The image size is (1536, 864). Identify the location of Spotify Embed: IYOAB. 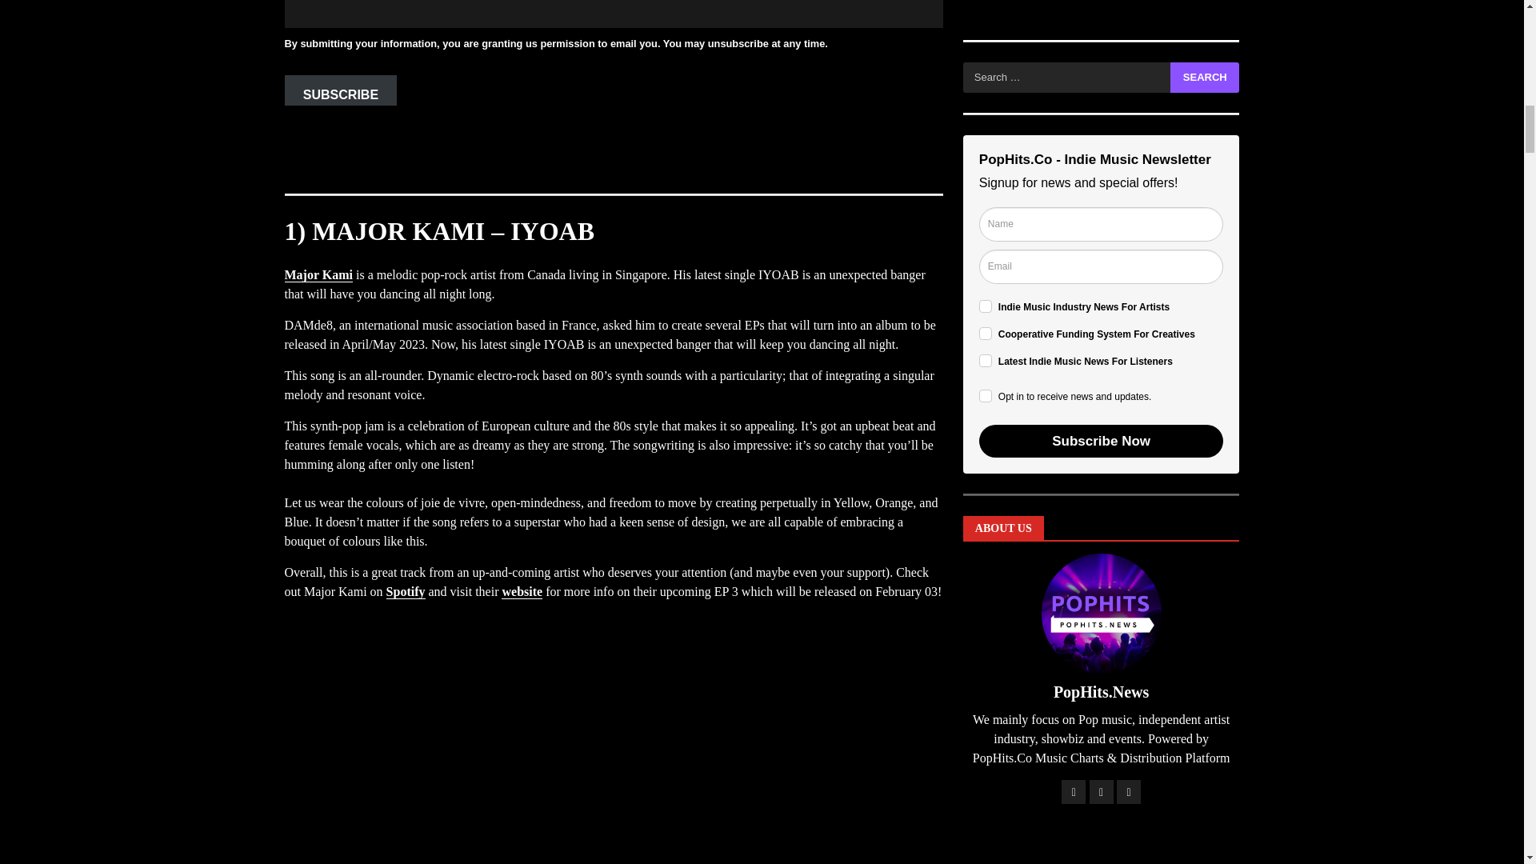
(613, 754).